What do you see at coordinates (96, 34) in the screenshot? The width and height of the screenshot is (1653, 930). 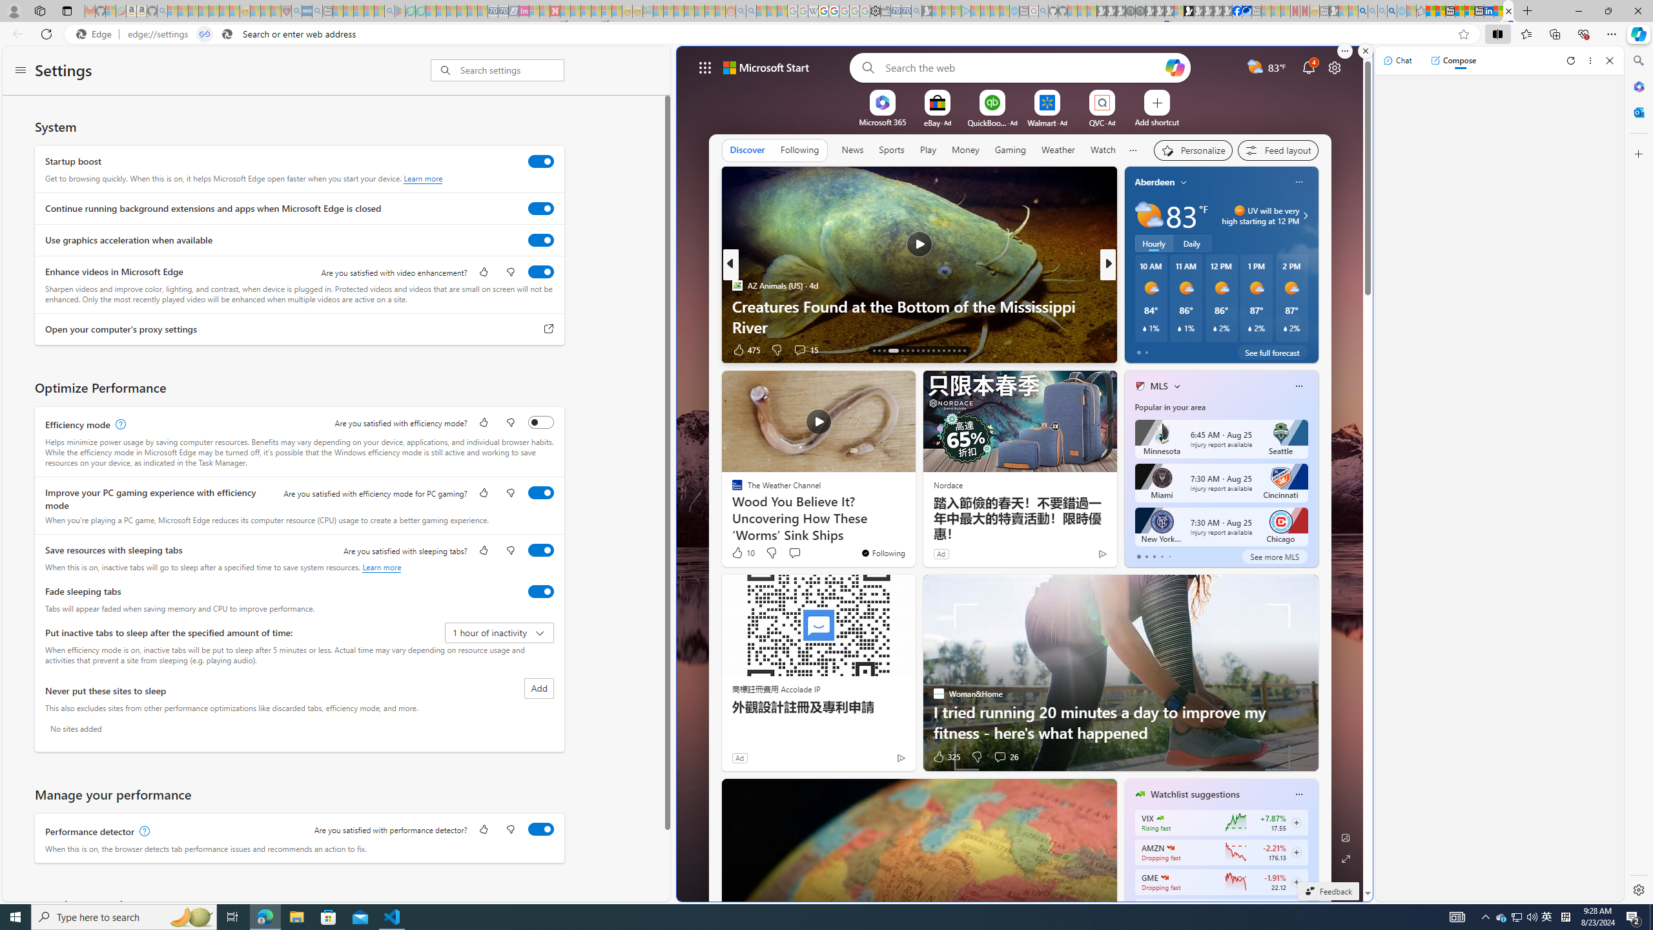 I see `Edge` at bounding box center [96, 34].